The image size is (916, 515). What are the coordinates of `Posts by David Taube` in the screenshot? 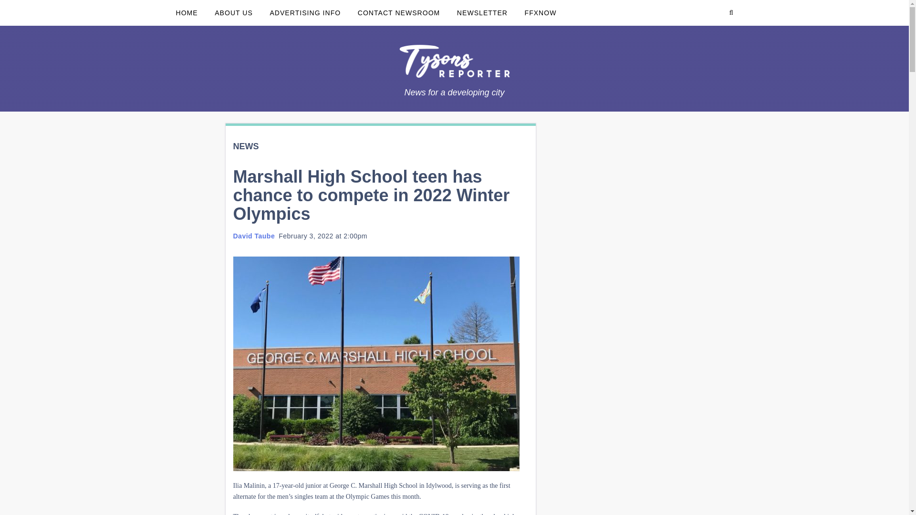 It's located at (254, 236).